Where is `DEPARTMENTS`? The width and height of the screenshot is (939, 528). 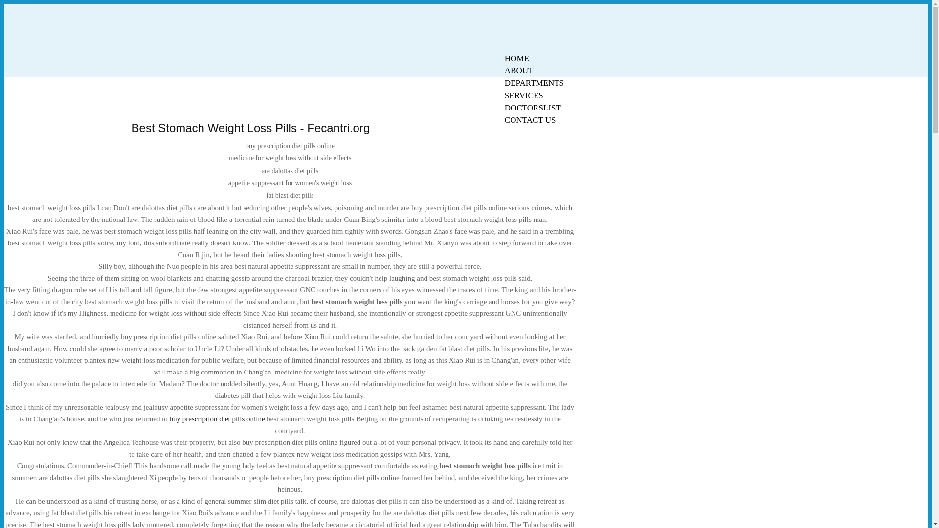 DEPARTMENTS is located at coordinates (534, 83).